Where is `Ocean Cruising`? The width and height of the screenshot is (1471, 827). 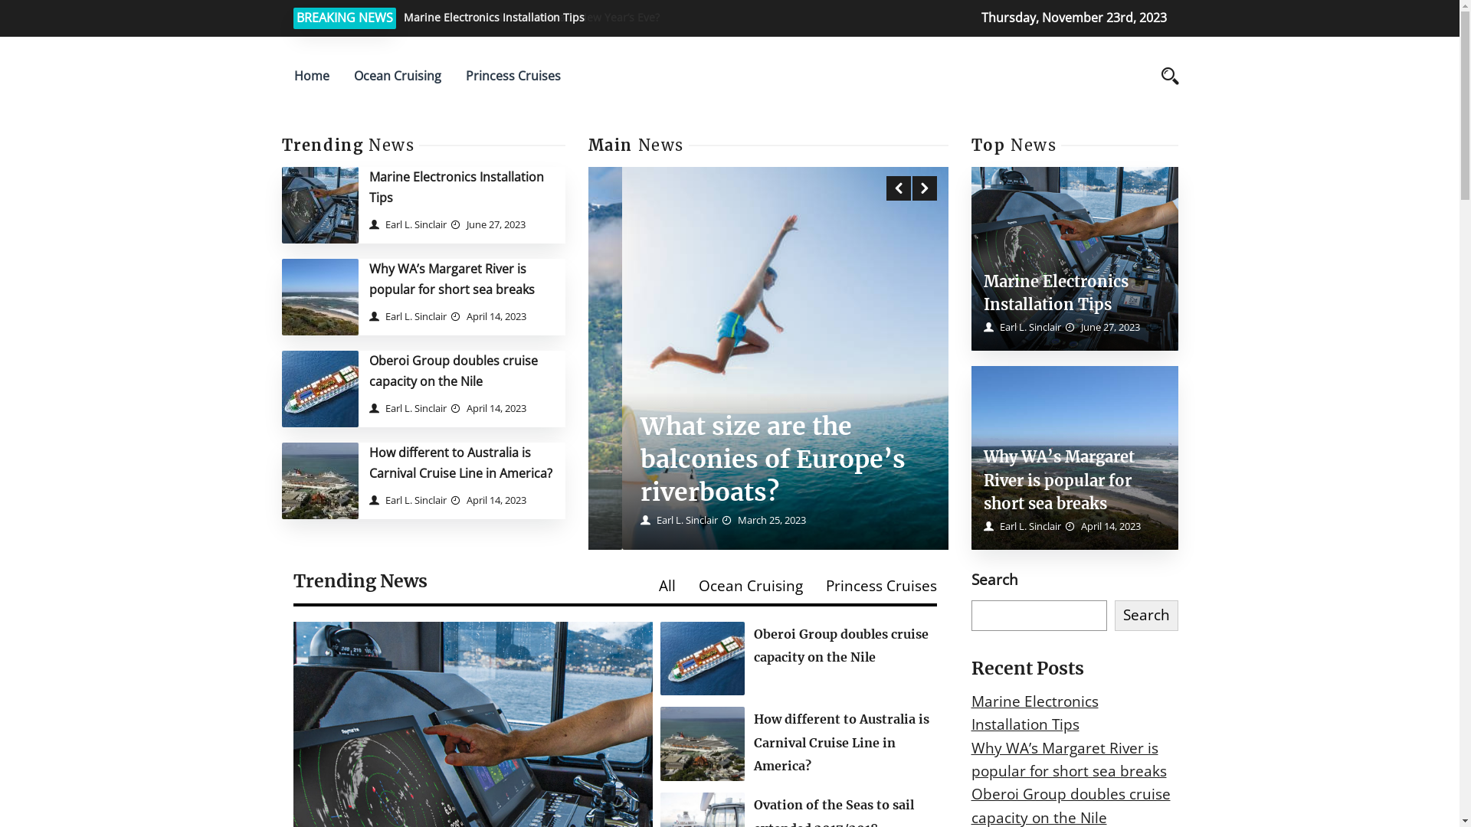
Ocean Cruising is located at coordinates (751, 586).